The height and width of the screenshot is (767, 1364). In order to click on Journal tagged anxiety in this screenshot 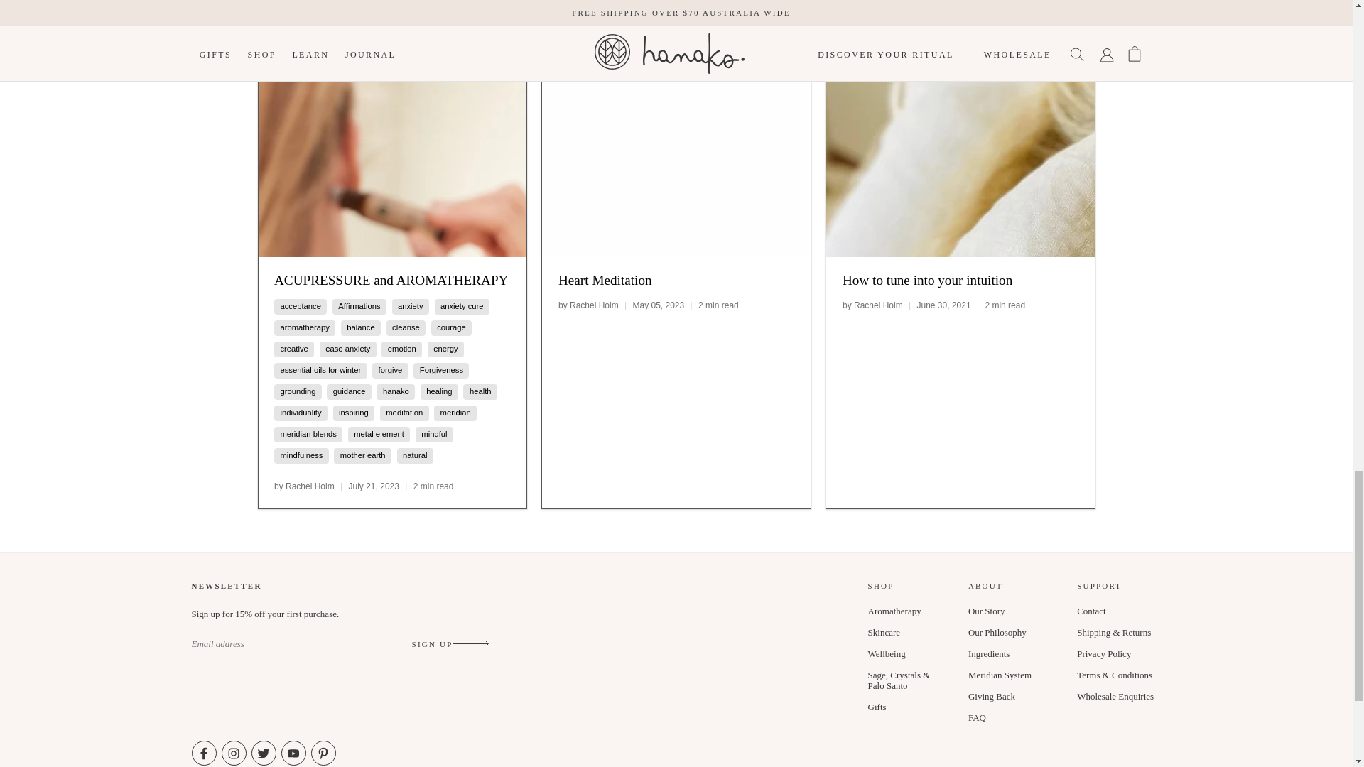, I will do `click(411, 306)`.